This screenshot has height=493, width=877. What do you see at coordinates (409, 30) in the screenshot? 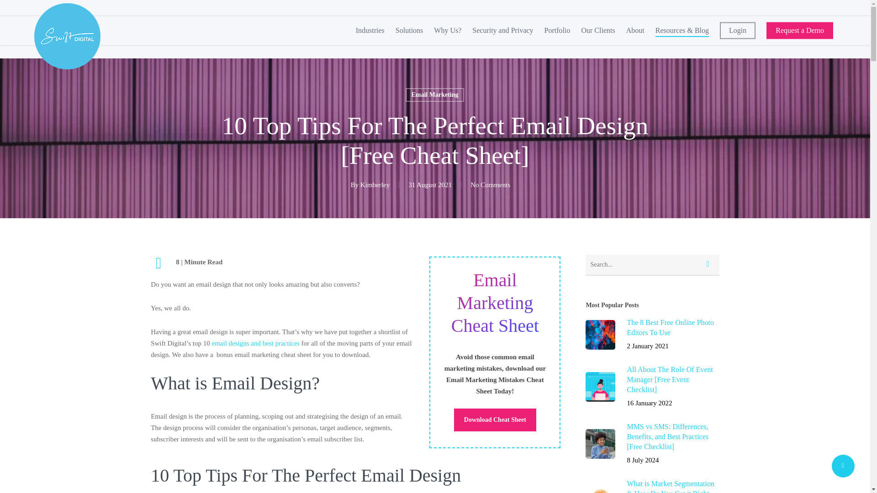
I see `Solutions` at bounding box center [409, 30].